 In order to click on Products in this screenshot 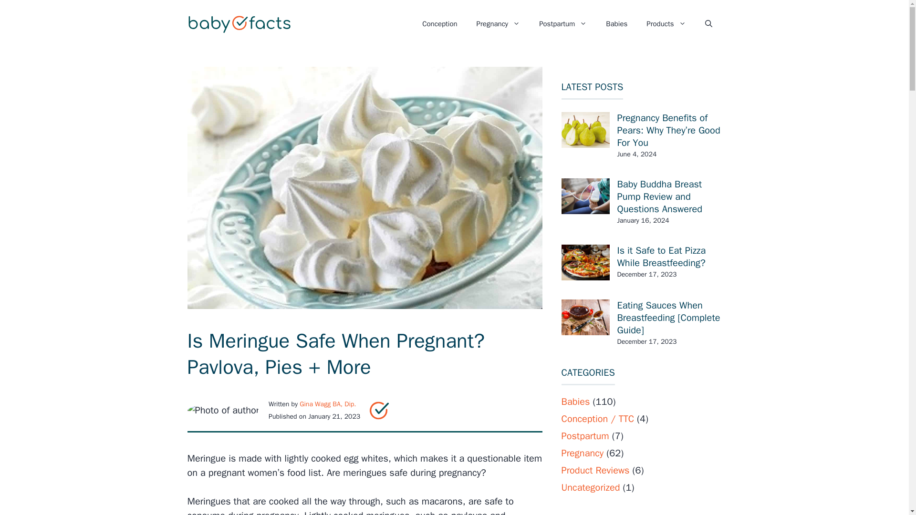, I will do `click(666, 24)`.